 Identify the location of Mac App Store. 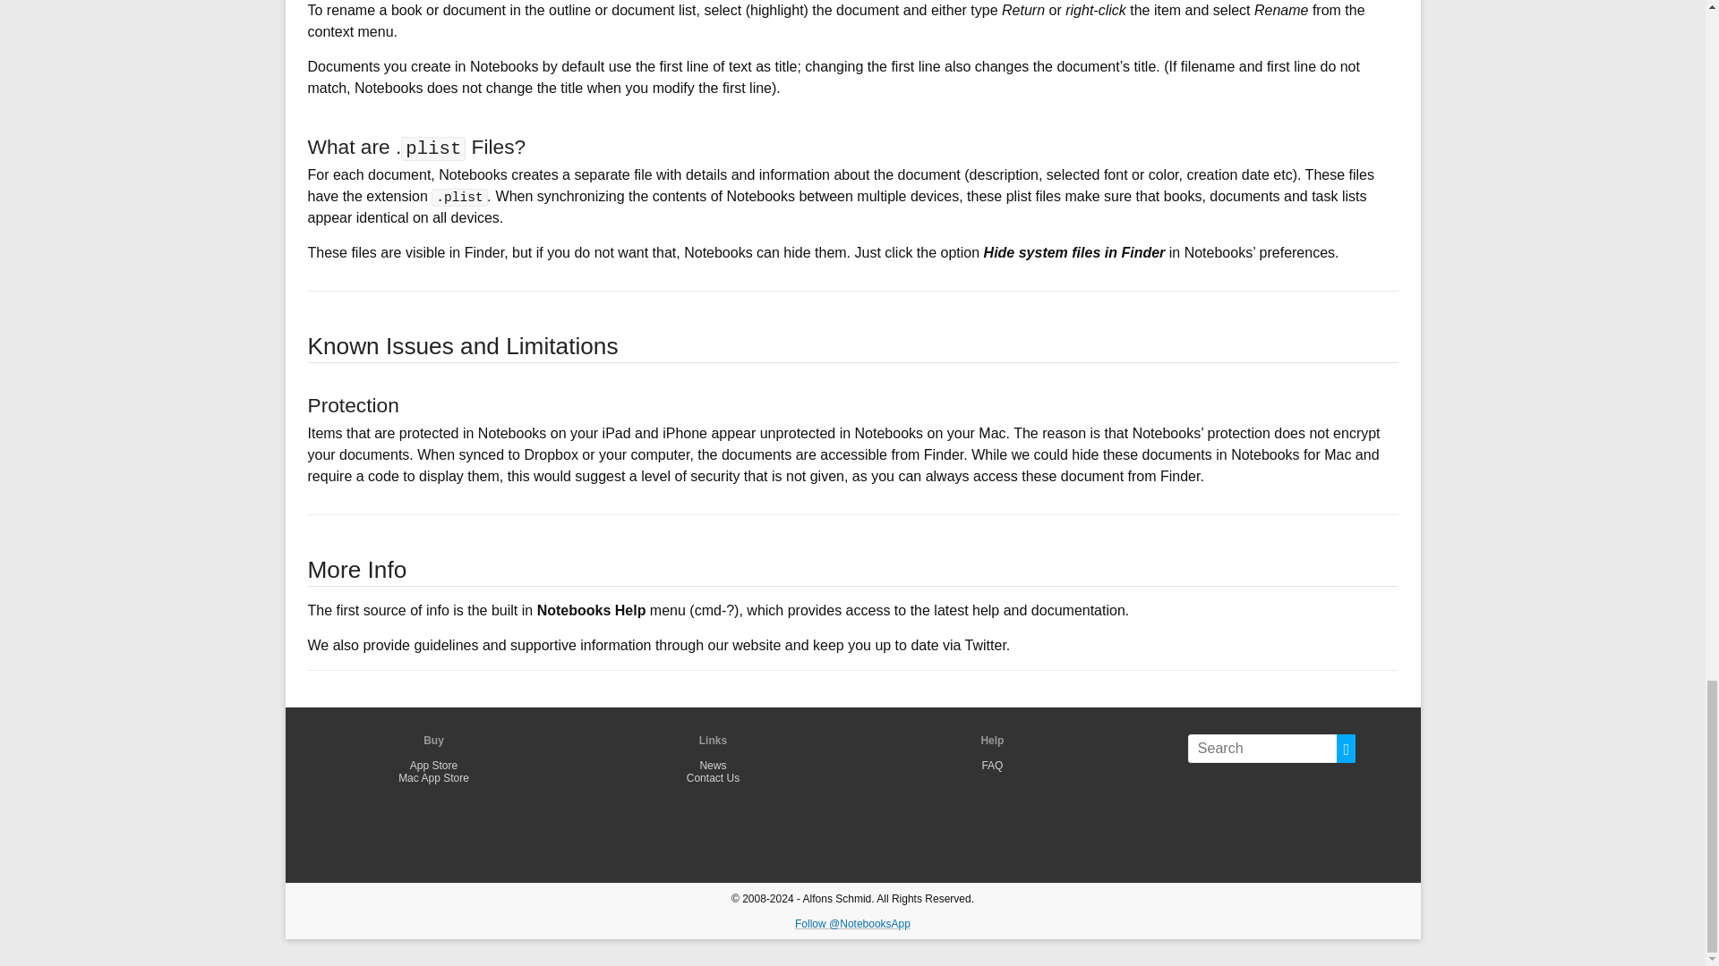
(433, 777).